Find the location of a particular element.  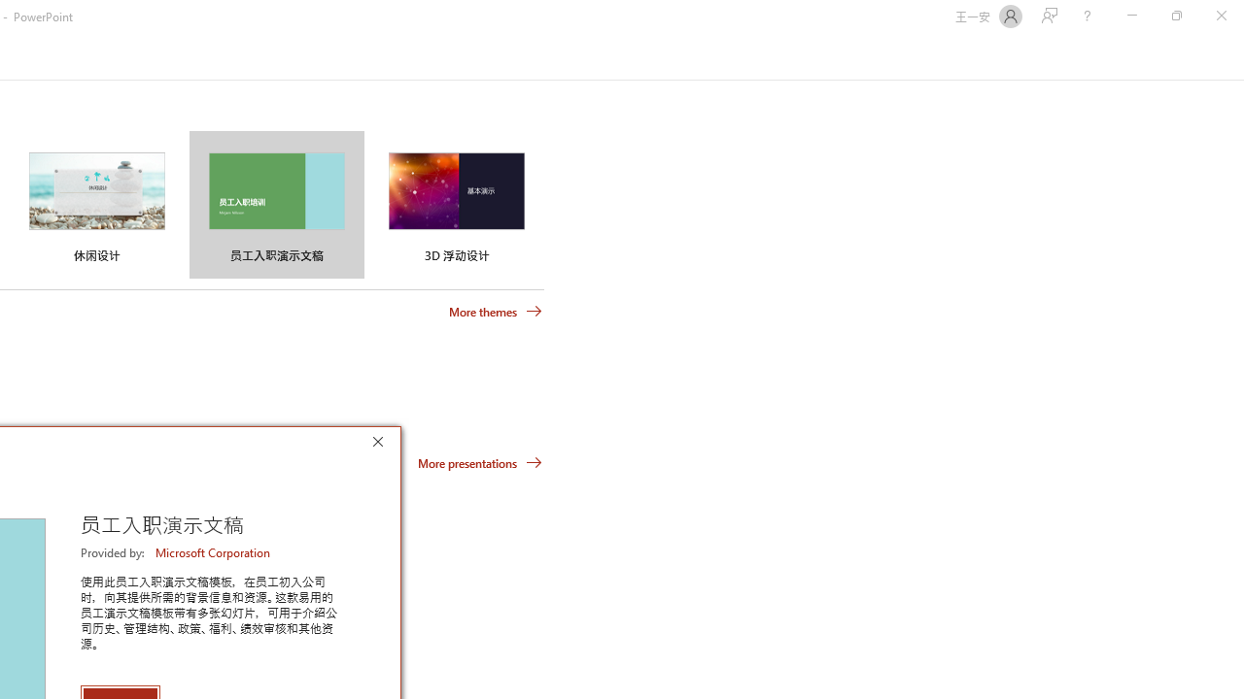

More presentations is located at coordinates (480, 462).